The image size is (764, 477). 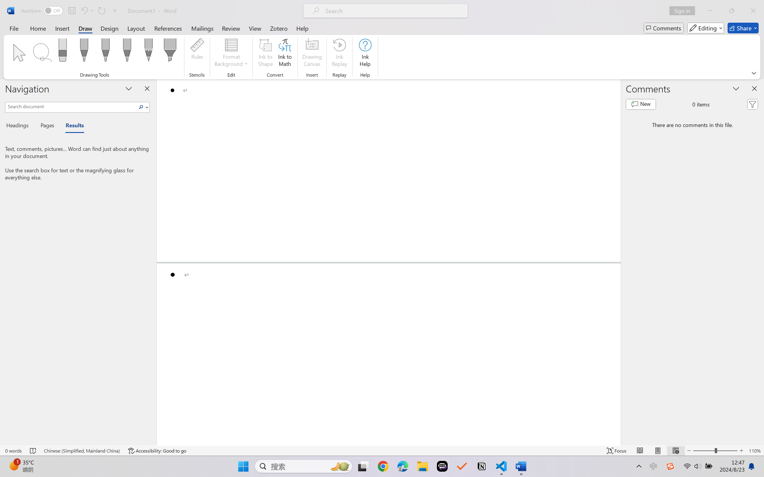 I want to click on Ink to Math, so click(x=285, y=54).